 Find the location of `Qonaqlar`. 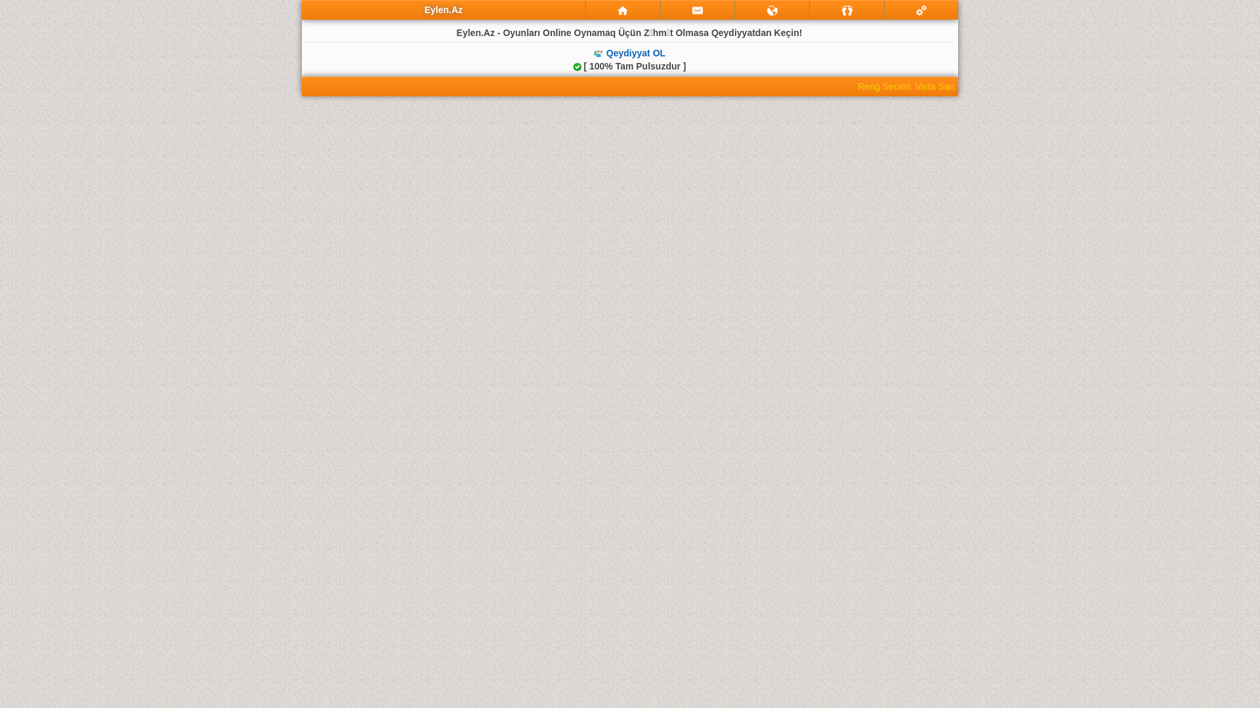

Qonaqlar is located at coordinates (847, 10).